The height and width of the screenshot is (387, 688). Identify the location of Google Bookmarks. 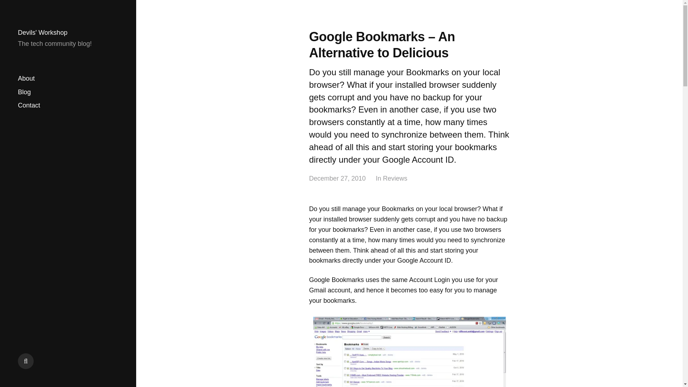
(409, 352).